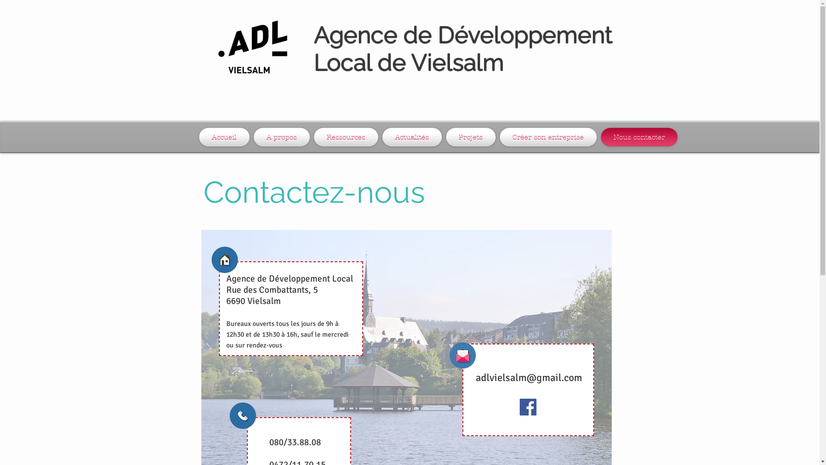  Describe the element at coordinates (252, 47) in the screenshot. I see `ADL-vielsalm-cmjn-HD.jpg` at that location.